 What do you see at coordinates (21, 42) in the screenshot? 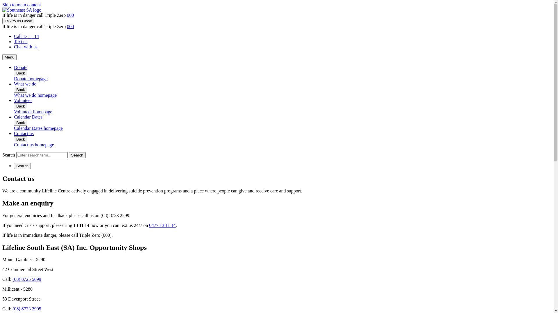
I see `Text us` at bounding box center [21, 42].